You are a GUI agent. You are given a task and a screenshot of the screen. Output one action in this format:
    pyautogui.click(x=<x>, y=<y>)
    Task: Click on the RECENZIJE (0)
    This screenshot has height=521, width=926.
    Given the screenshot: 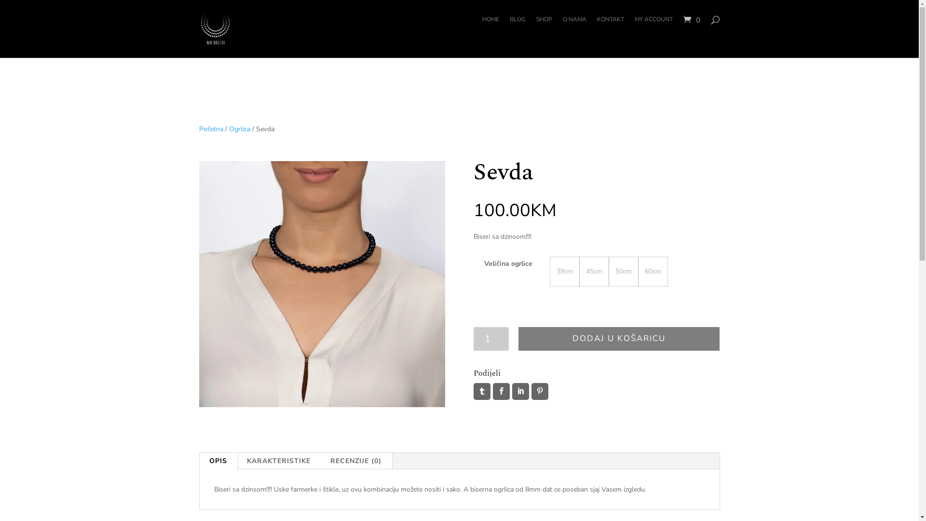 What is the action you would take?
    pyautogui.click(x=355, y=461)
    